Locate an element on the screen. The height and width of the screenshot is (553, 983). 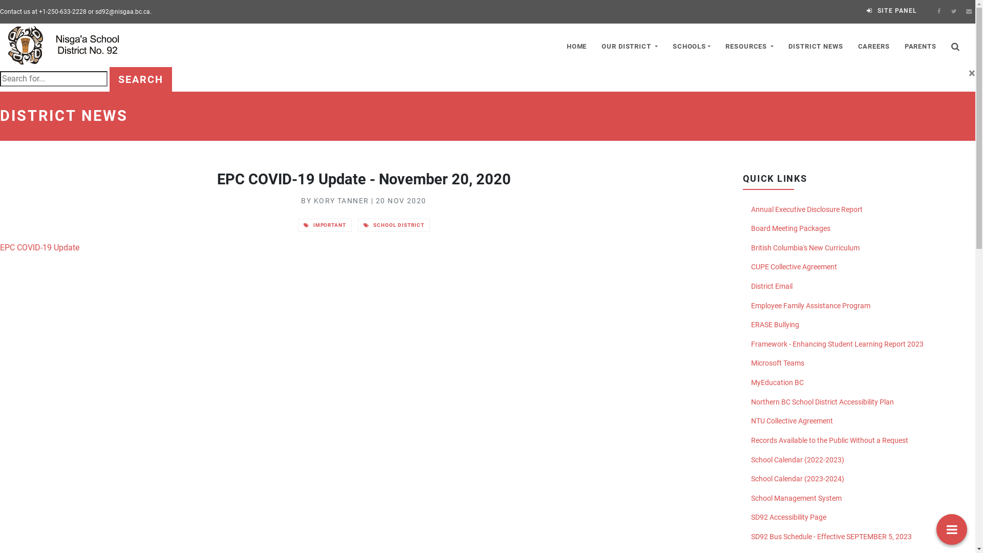
CUPE Collective Agreement is located at coordinates (859, 267).